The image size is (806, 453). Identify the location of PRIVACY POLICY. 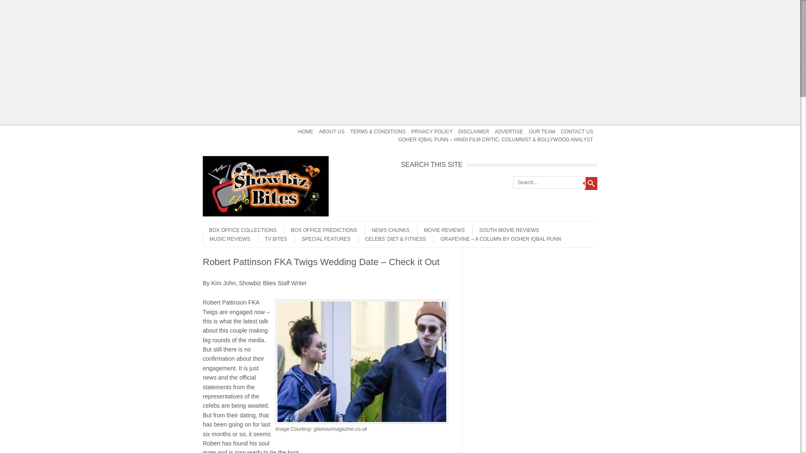
(432, 132).